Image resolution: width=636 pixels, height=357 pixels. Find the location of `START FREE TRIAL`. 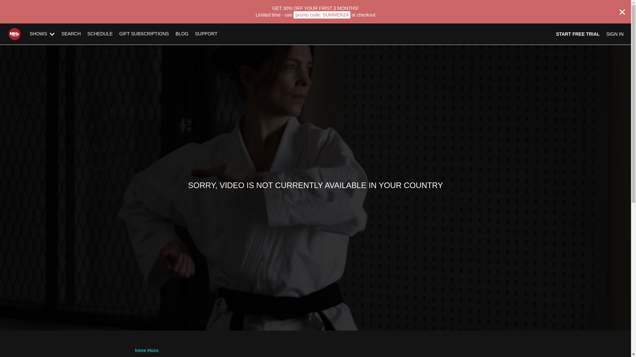

START FREE TRIAL is located at coordinates (578, 34).